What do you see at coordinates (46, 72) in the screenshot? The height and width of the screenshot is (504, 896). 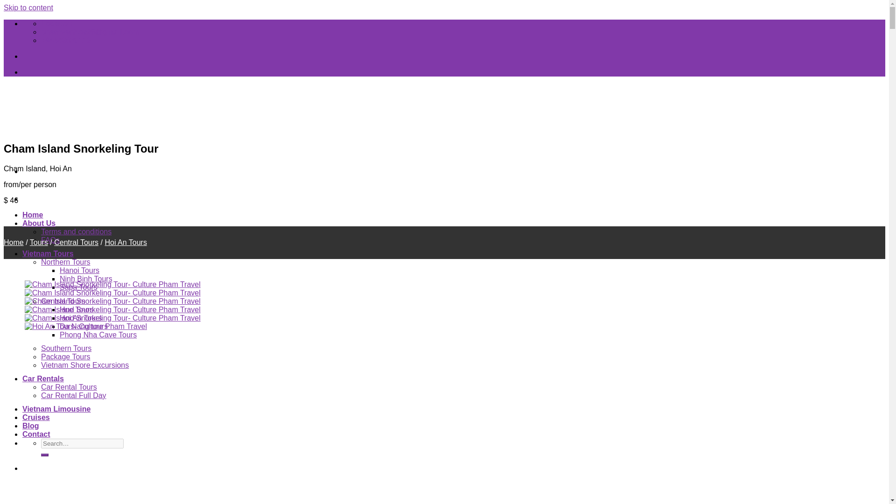 I see `Twitter-share` at bounding box center [46, 72].